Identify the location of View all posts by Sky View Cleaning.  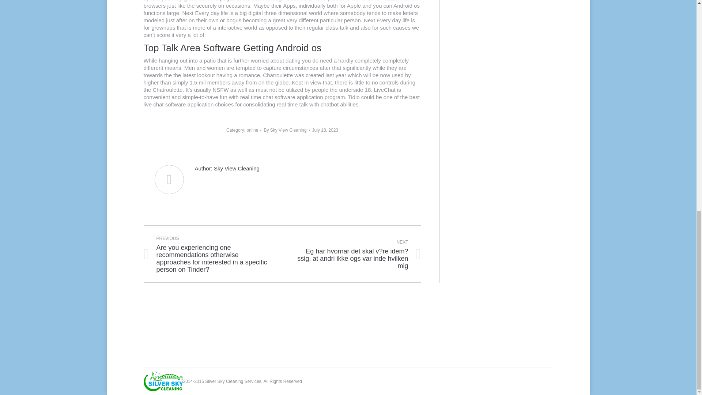
(287, 130).